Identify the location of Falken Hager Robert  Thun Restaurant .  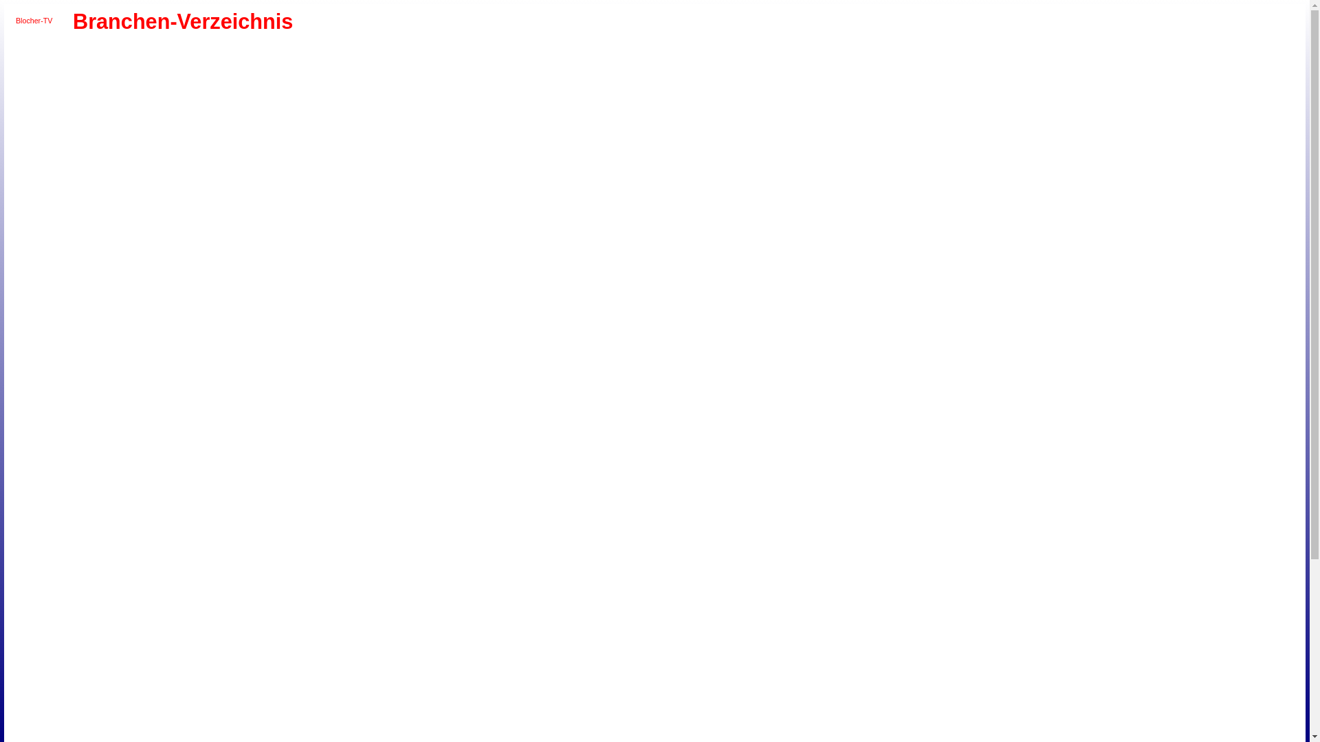
(80, 671).